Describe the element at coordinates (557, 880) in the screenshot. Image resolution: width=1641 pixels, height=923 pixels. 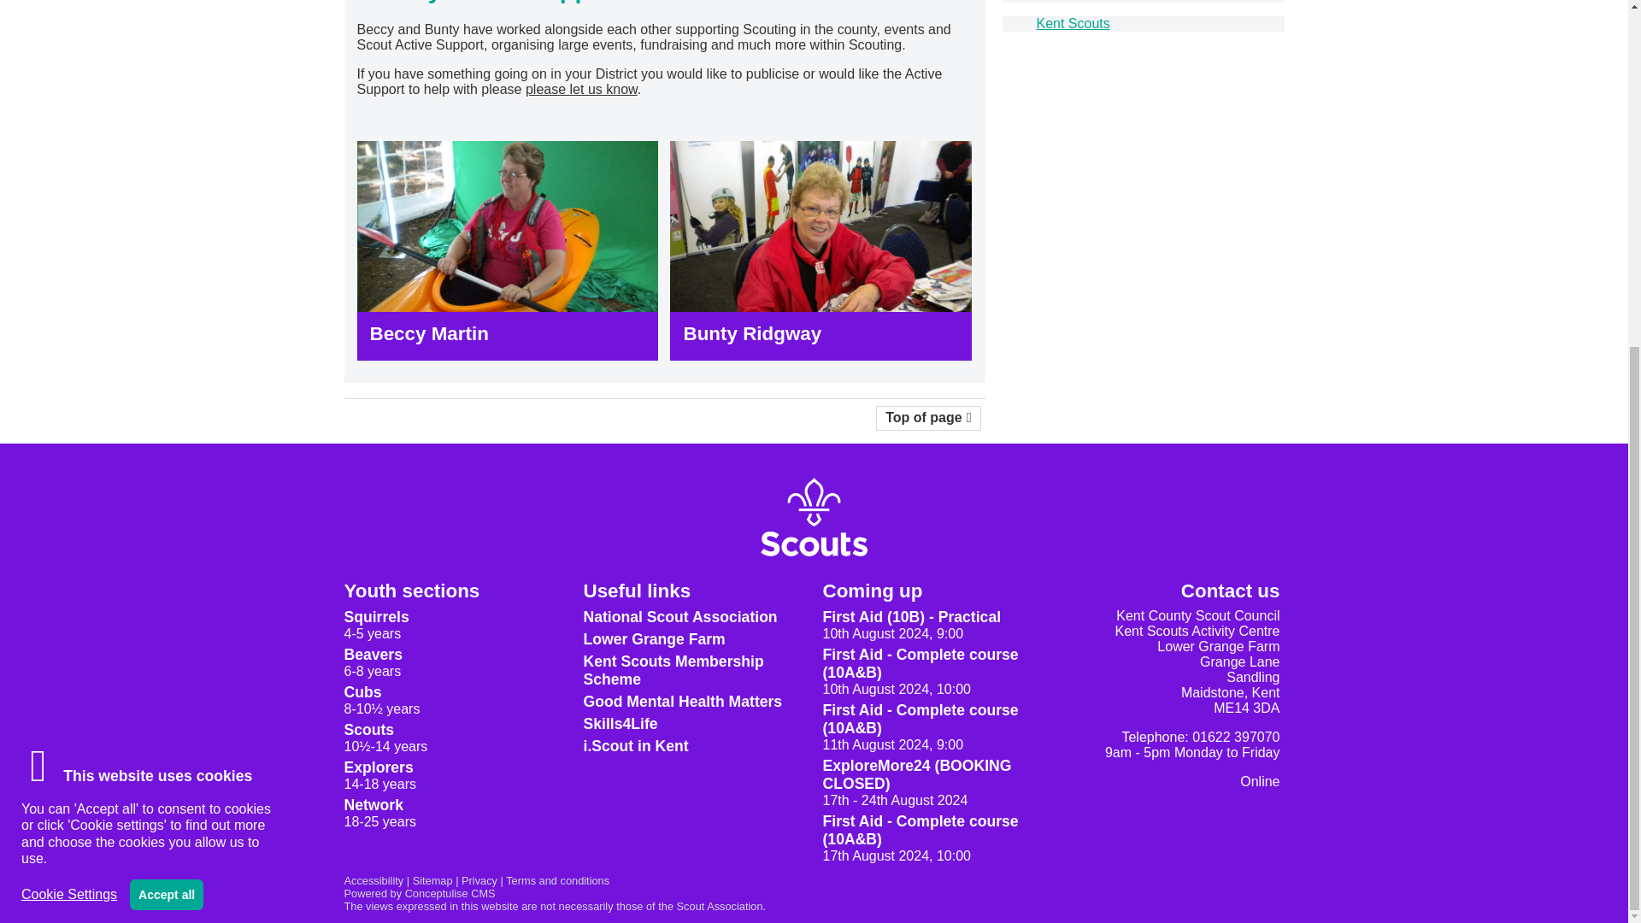
I see `Website terms and conditions` at that location.